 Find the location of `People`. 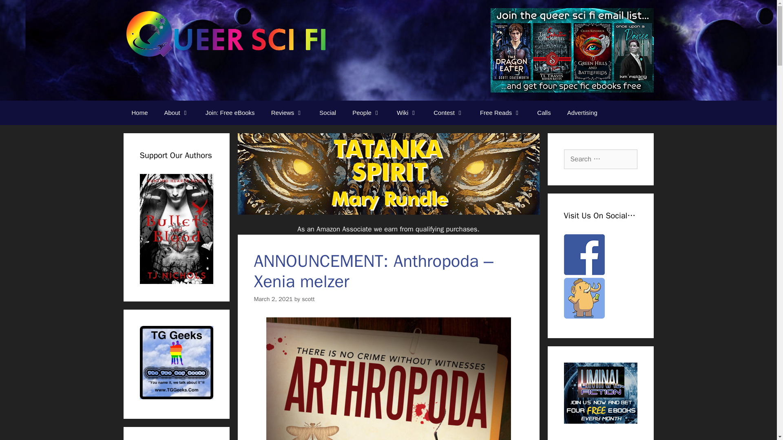

People is located at coordinates (366, 112).